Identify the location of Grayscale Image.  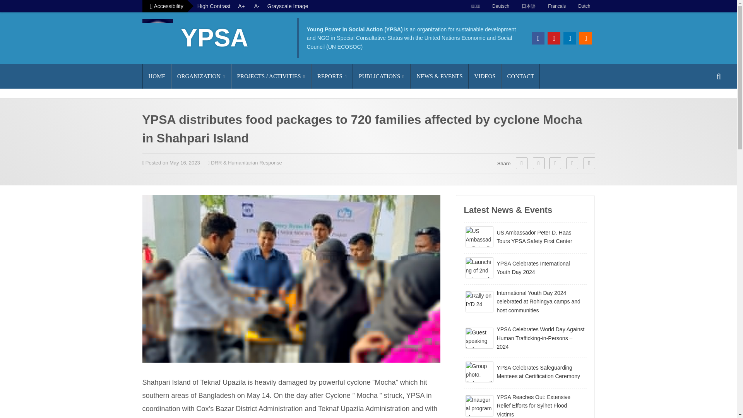
(288, 6).